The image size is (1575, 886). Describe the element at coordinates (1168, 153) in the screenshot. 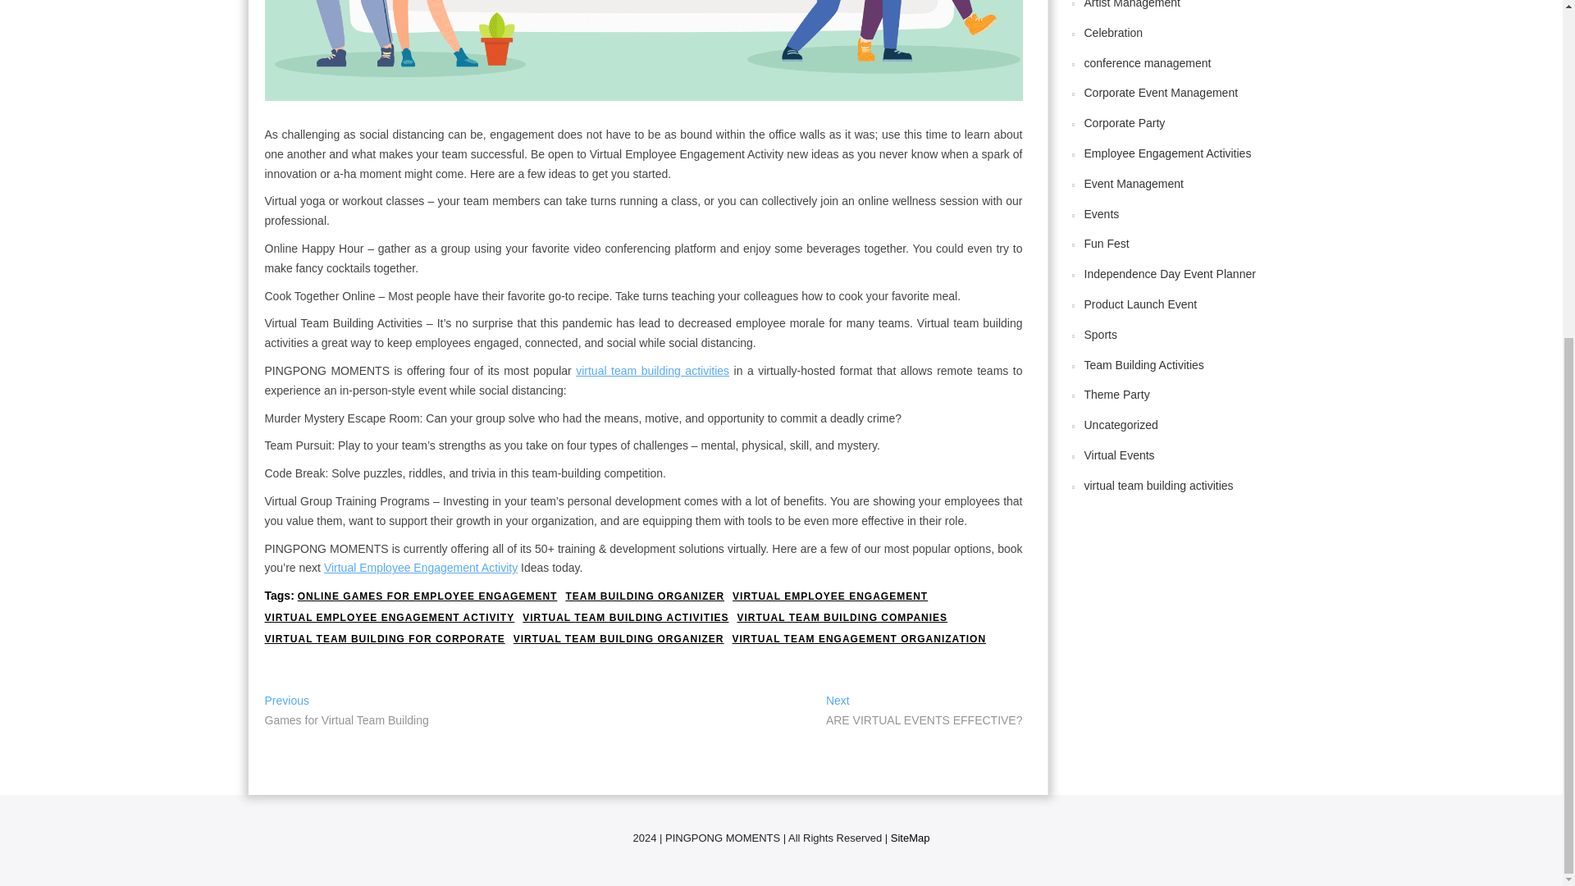

I see `TEAM BUILDING ORGANIZER` at that location.